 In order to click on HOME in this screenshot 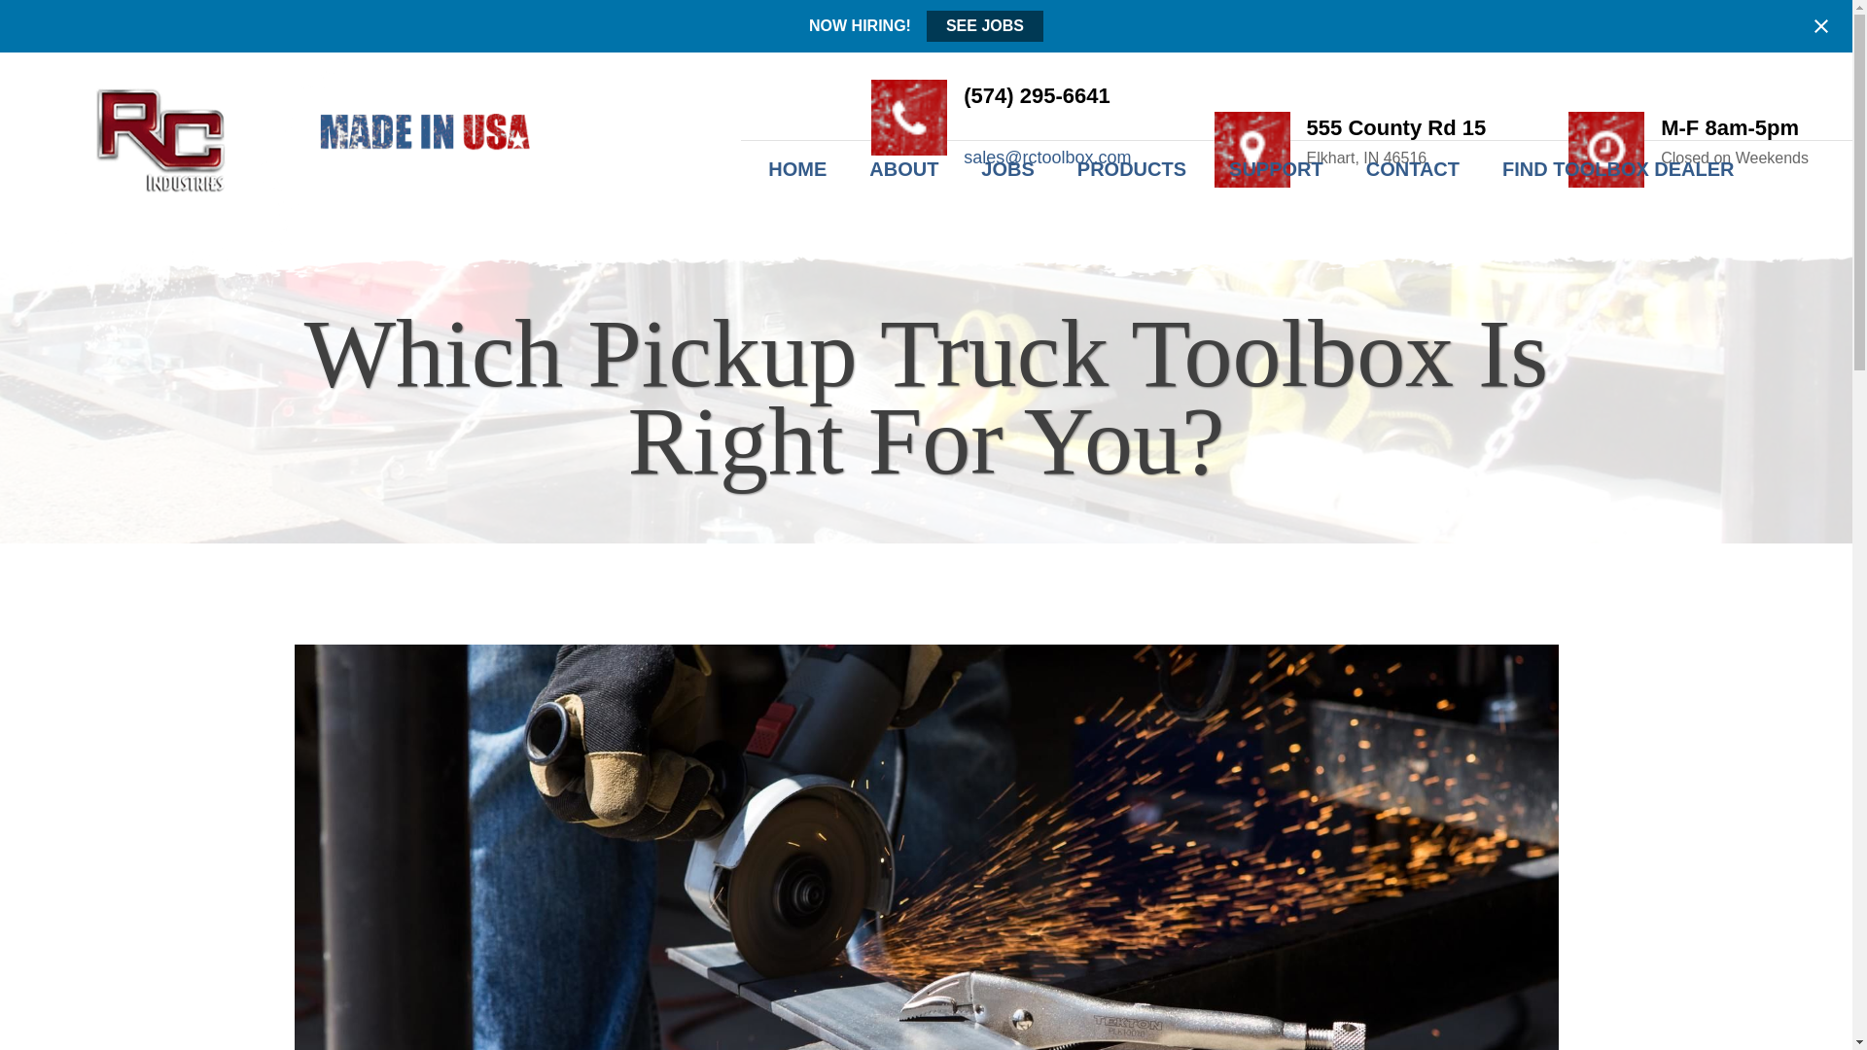, I will do `click(807, 169)`.